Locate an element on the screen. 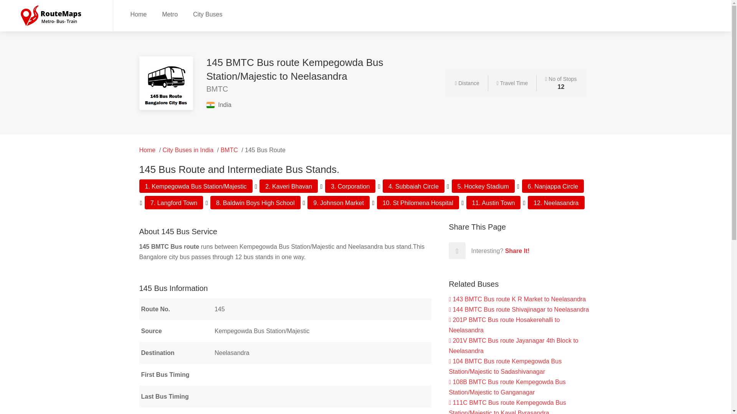 The height and width of the screenshot is (414, 737). Home is located at coordinates (147, 150).